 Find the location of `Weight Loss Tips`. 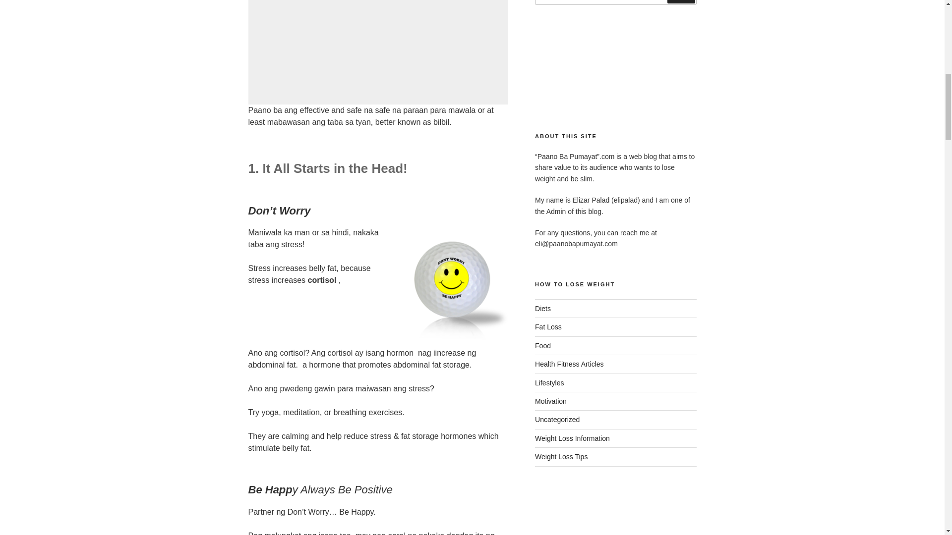

Weight Loss Tips is located at coordinates (561, 456).